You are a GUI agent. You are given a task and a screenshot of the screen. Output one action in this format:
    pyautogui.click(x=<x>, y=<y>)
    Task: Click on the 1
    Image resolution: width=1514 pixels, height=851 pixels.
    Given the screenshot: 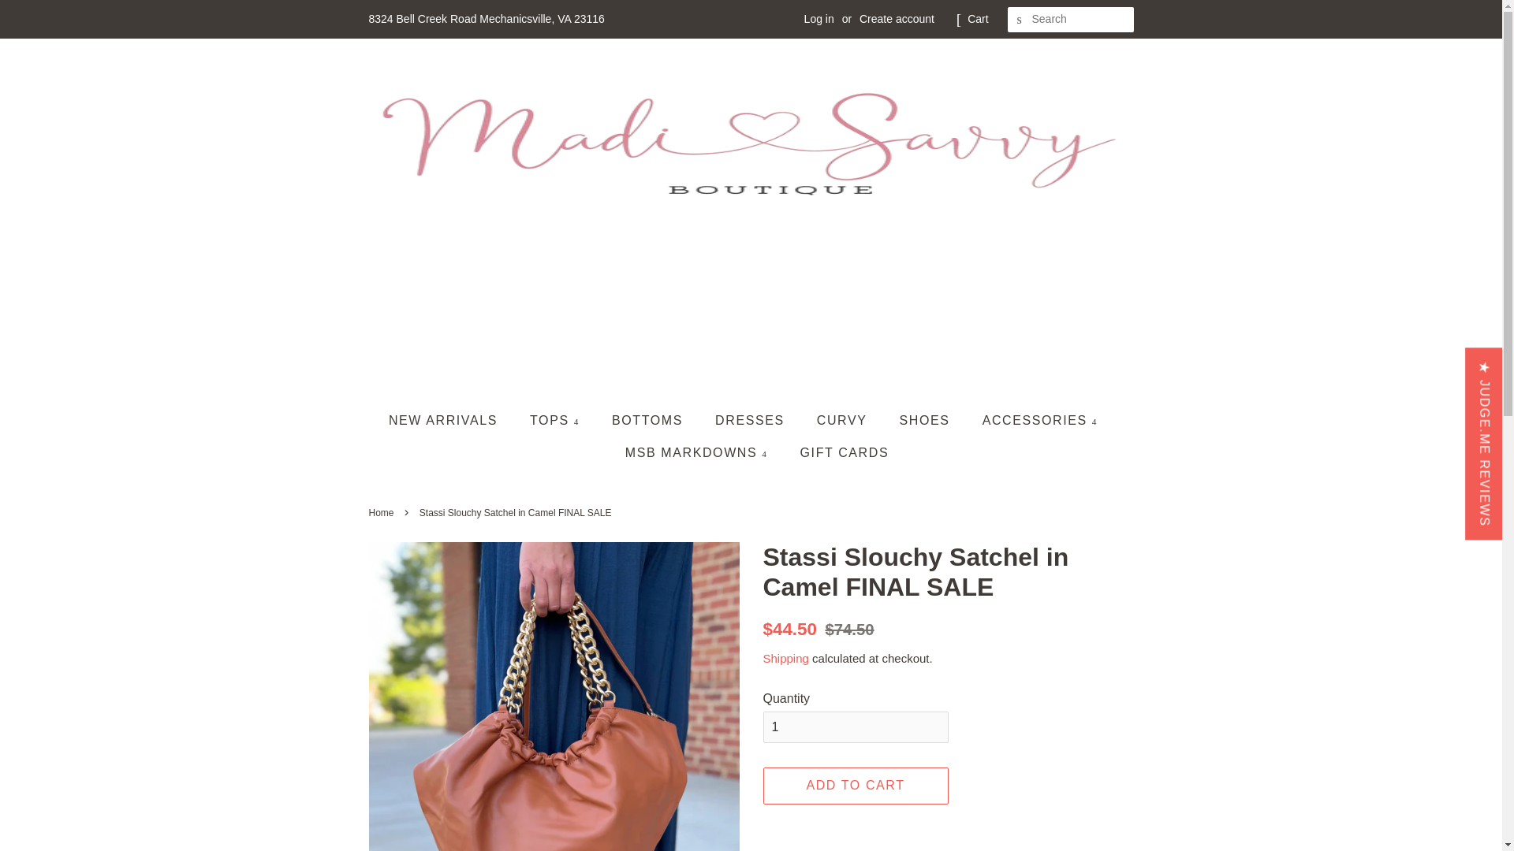 What is the action you would take?
    pyautogui.click(x=856, y=727)
    